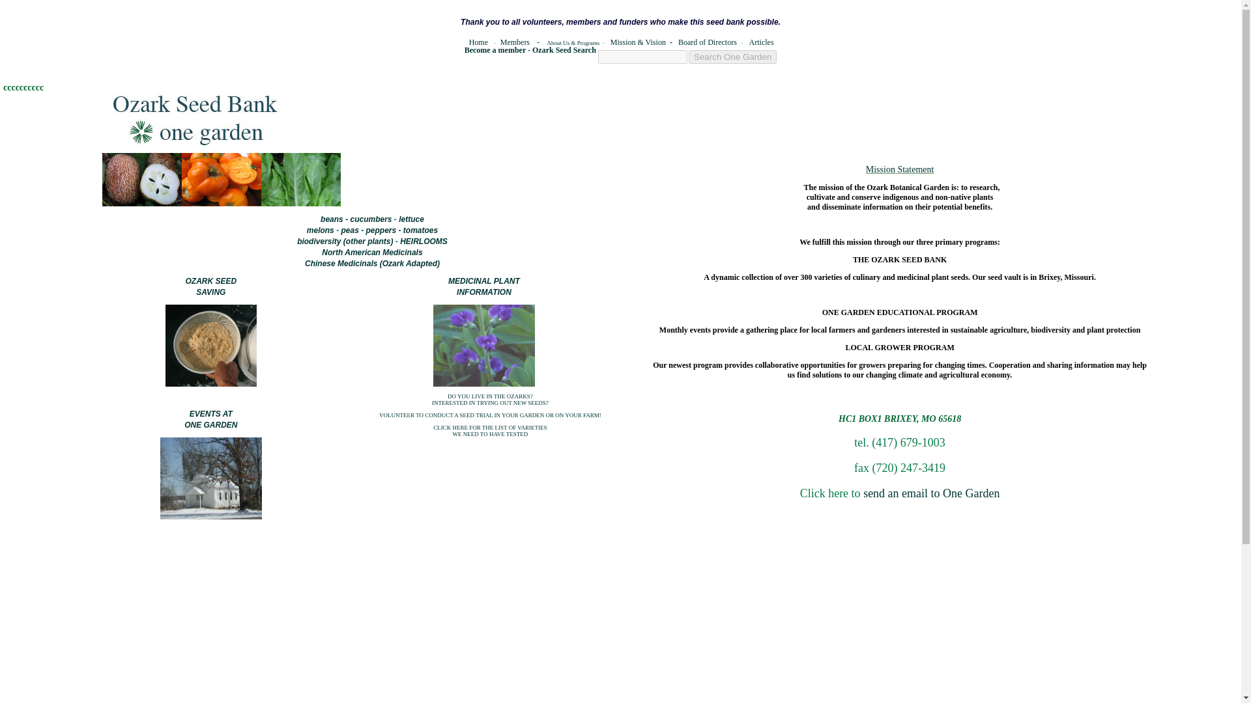 The image size is (1251, 703). What do you see at coordinates (497, 50) in the screenshot?
I see `Become a member -` at bounding box center [497, 50].